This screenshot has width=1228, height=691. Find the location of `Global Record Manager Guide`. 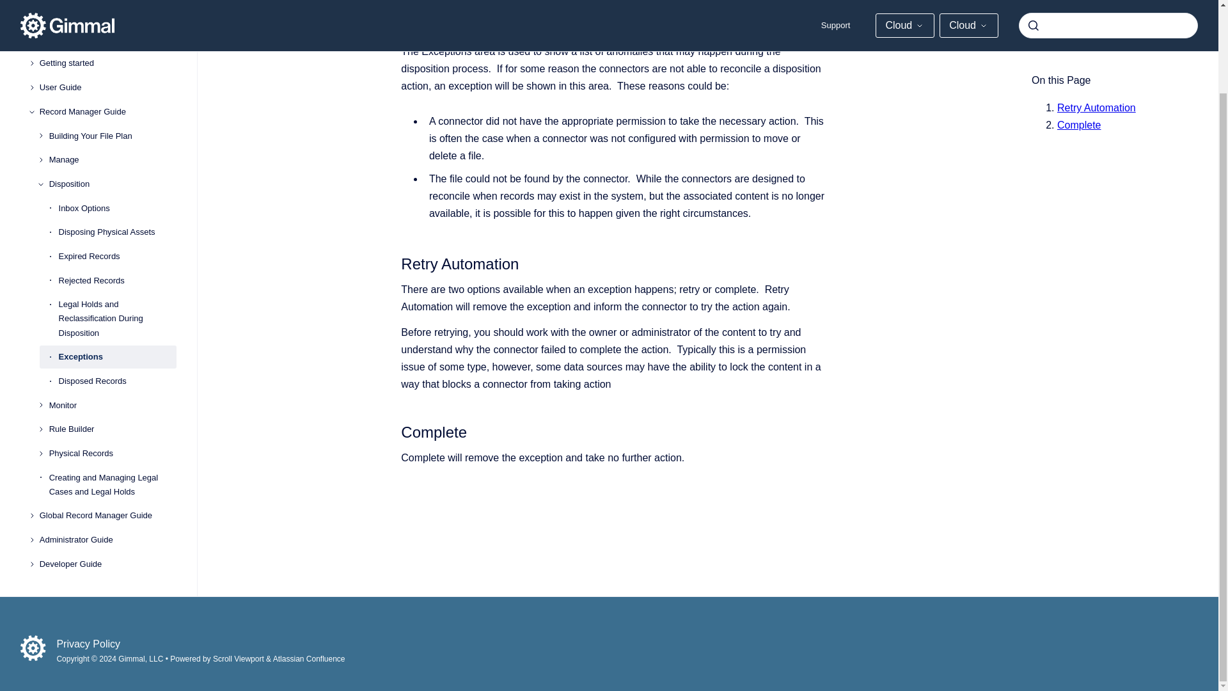

Global Record Manager Guide is located at coordinates (107, 462).